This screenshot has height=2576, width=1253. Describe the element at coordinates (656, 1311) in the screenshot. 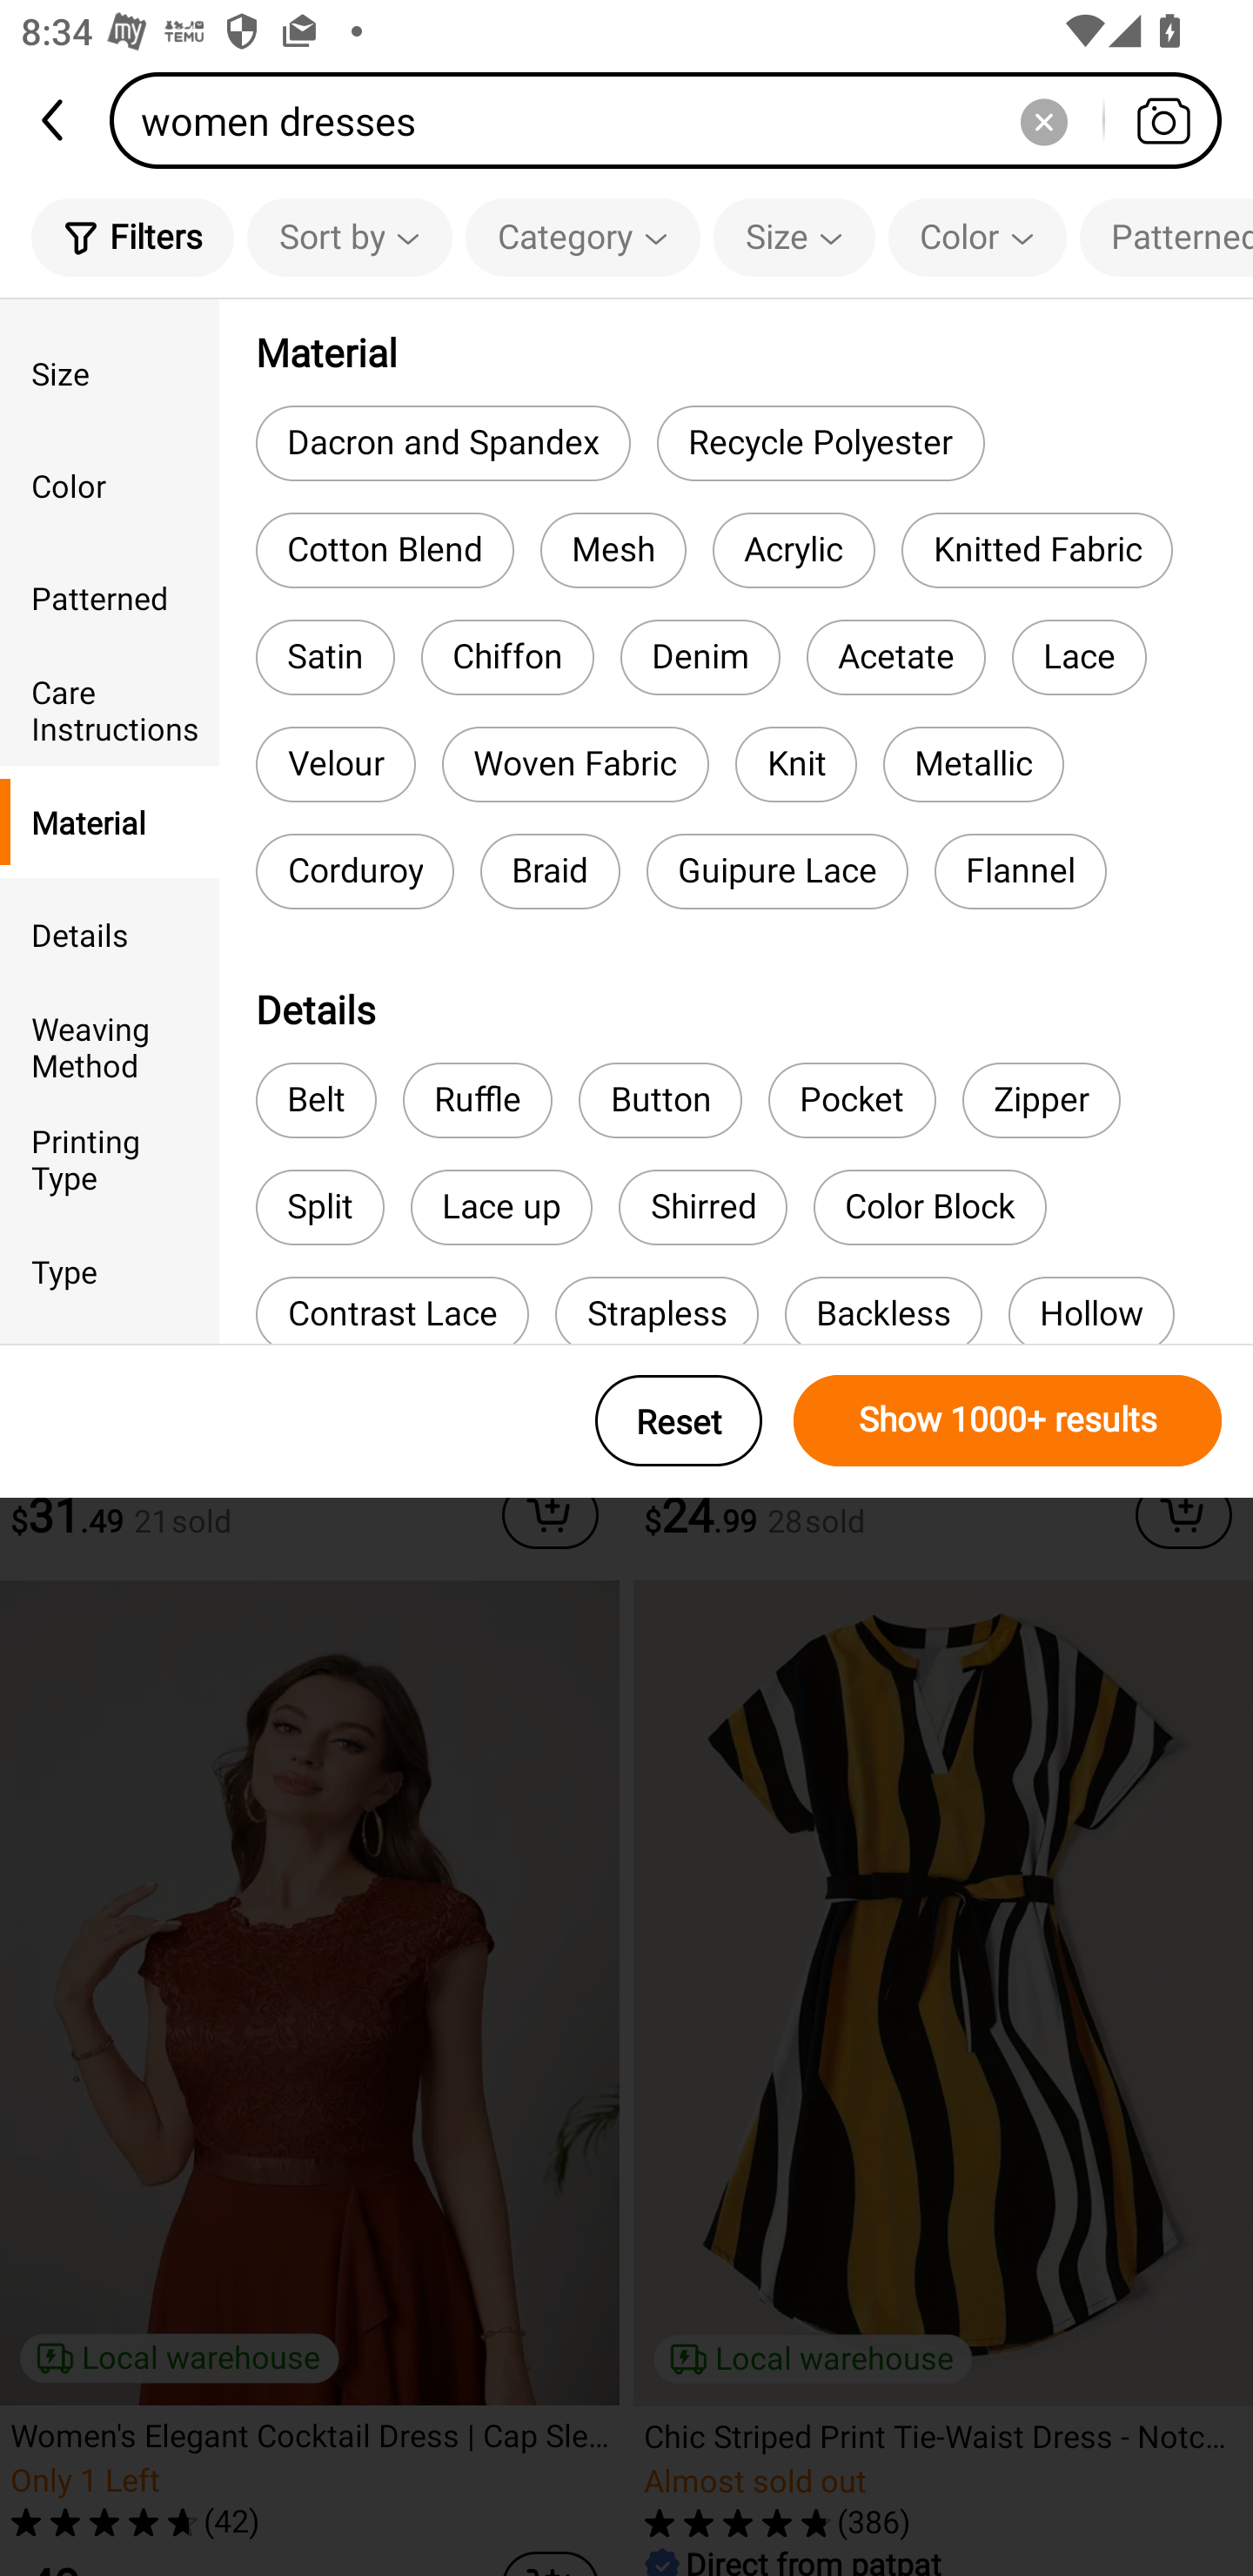

I see `Strapless` at that location.